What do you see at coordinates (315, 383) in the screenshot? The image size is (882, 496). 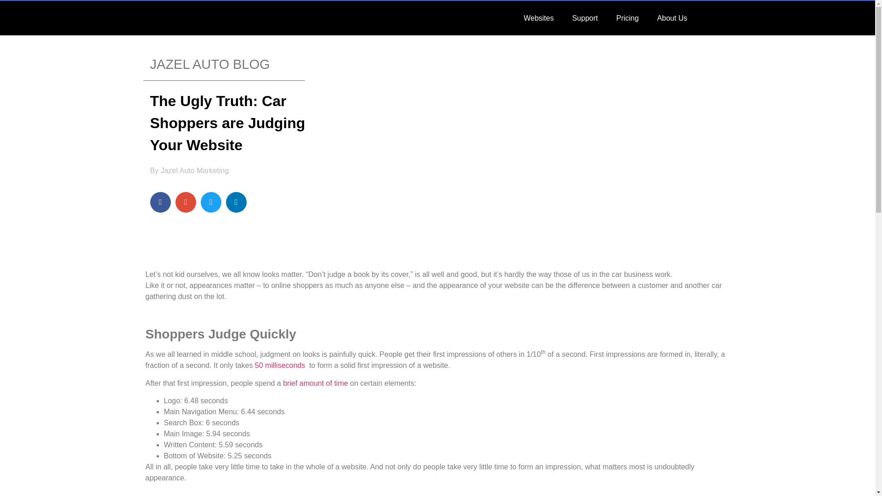 I see `brief amount of time` at bounding box center [315, 383].